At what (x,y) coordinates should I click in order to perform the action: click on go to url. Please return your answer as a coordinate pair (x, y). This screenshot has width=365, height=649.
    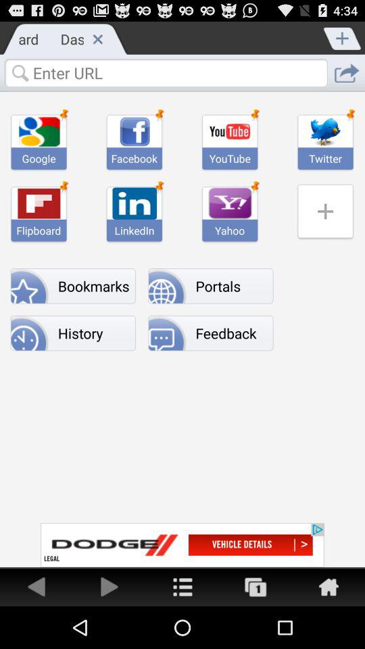
    Looking at the image, I should click on (346, 73).